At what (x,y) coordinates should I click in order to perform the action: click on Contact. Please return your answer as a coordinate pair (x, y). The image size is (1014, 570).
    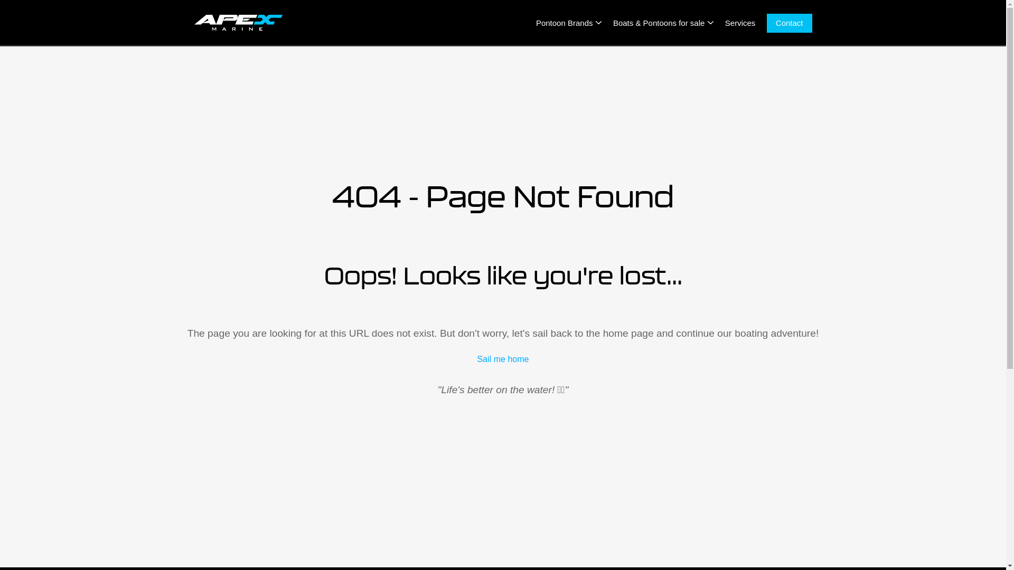
    Looking at the image, I should click on (790, 23).